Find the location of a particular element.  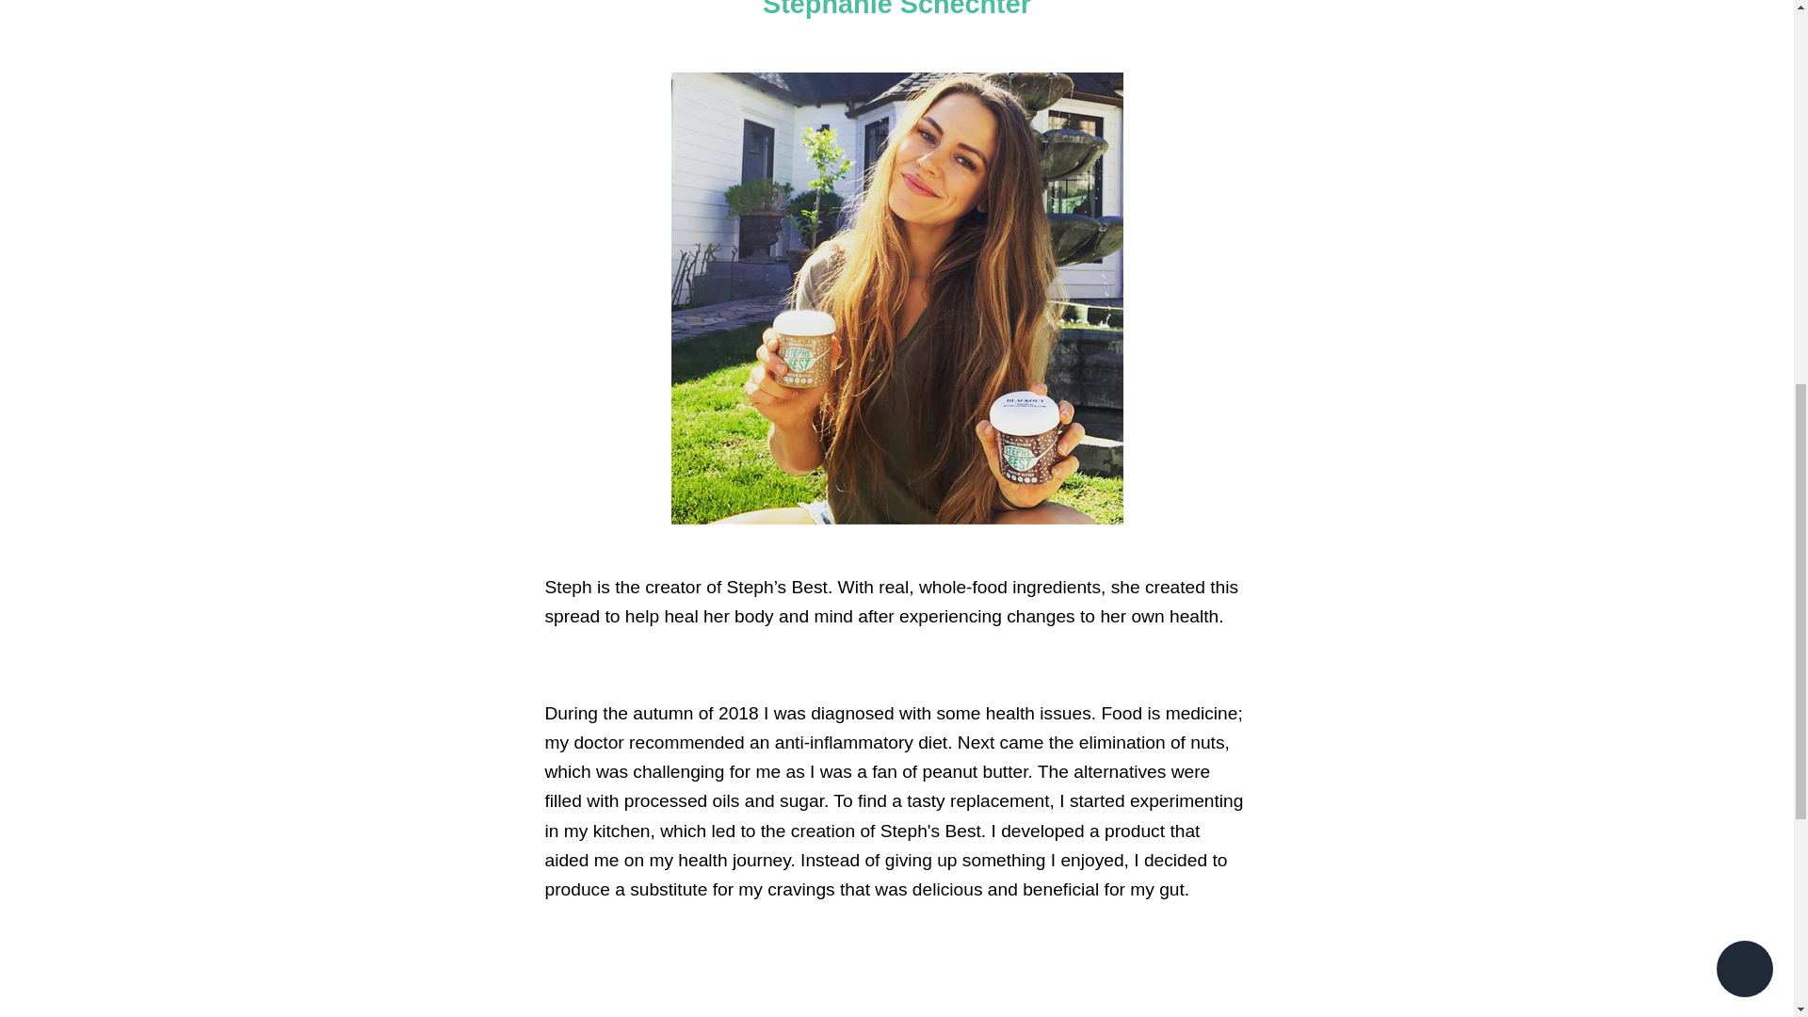

Discover is located at coordinates (1227, 73).